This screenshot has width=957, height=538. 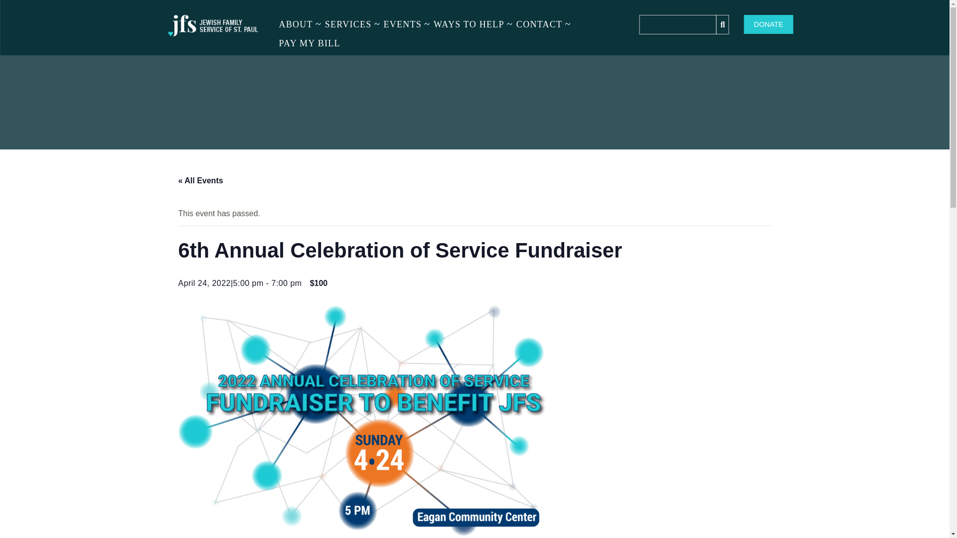 I want to click on JFS: Jewish Family Service of St. Paul, Minnesota, so click(x=213, y=27).